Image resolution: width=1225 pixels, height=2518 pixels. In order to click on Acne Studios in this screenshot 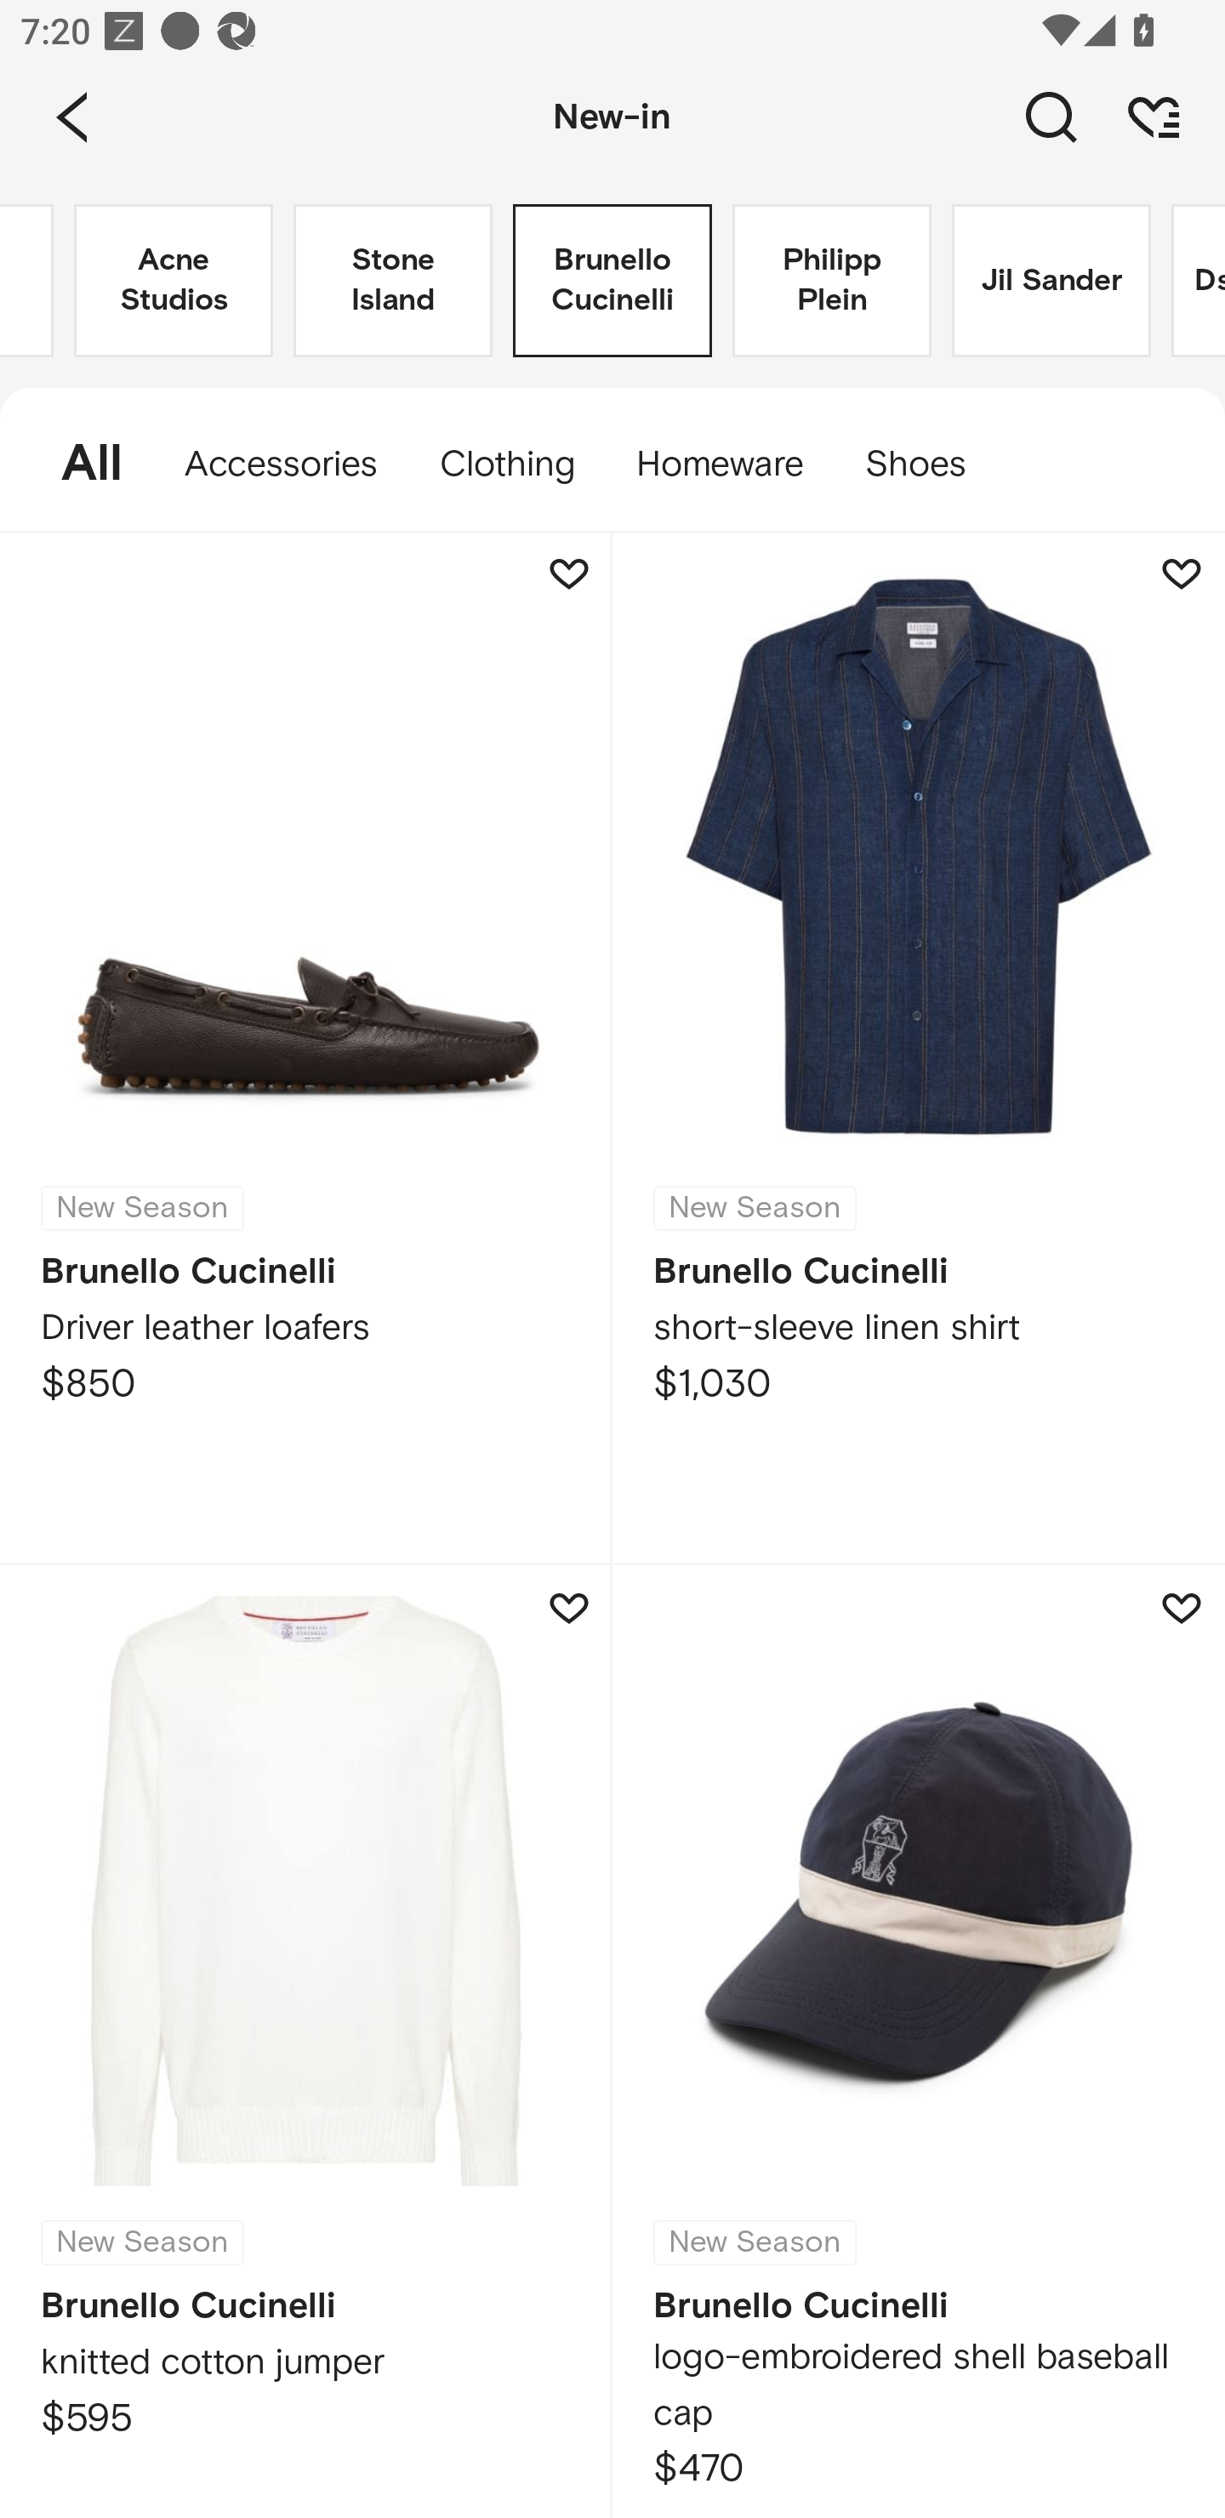, I will do `click(174, 281)`.